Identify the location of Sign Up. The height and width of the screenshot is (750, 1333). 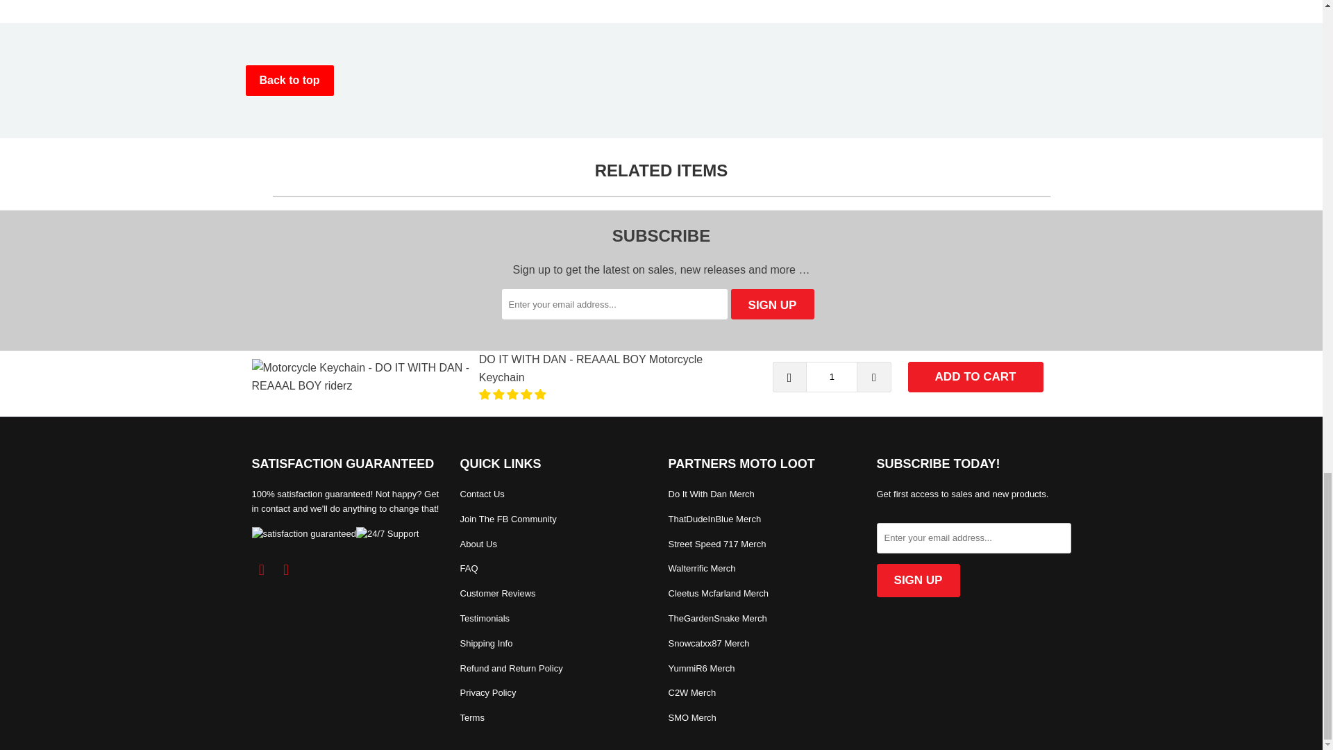
(918, 581).